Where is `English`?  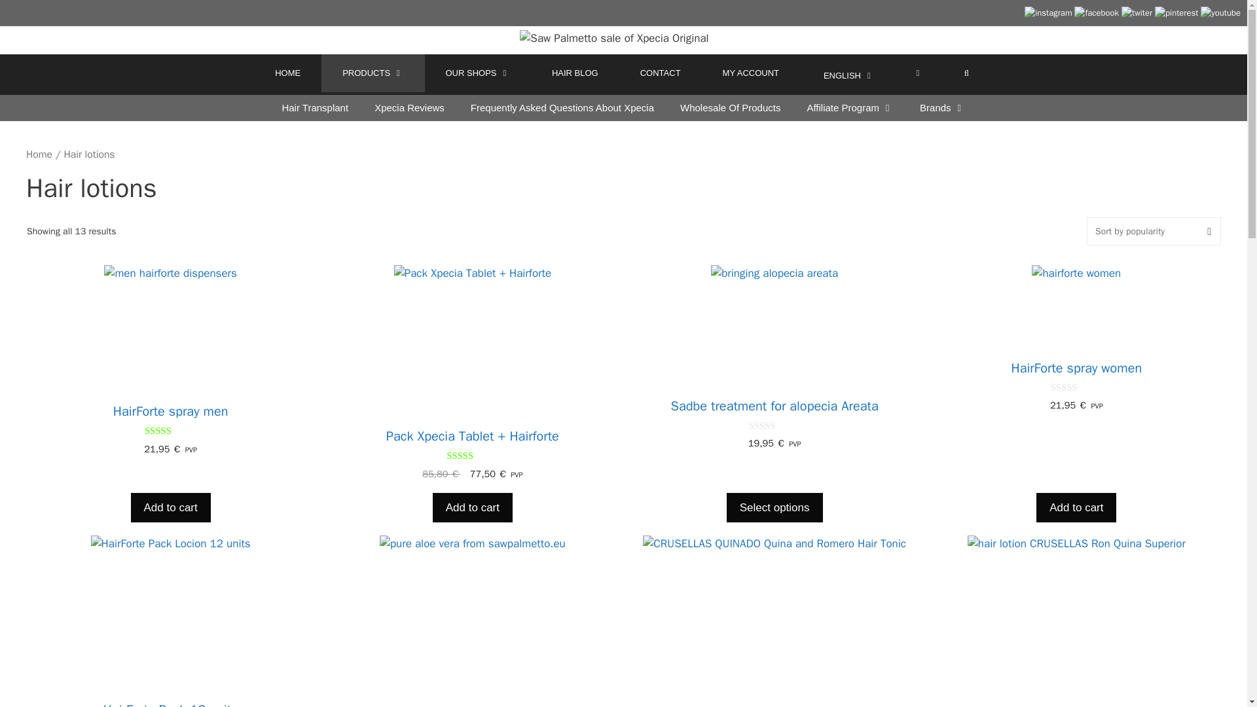
English is located at coordinates (847, 76).